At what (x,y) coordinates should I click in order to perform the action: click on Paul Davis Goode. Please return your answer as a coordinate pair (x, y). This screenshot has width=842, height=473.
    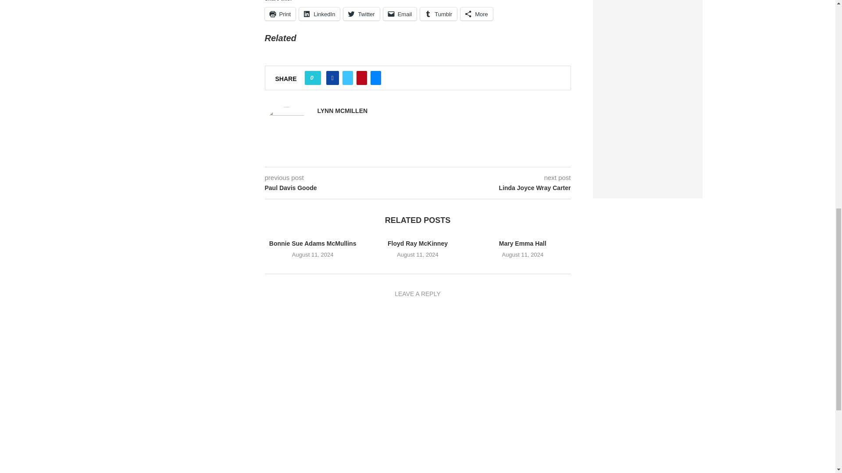
    Looking at the image, I should click on (341, 188).